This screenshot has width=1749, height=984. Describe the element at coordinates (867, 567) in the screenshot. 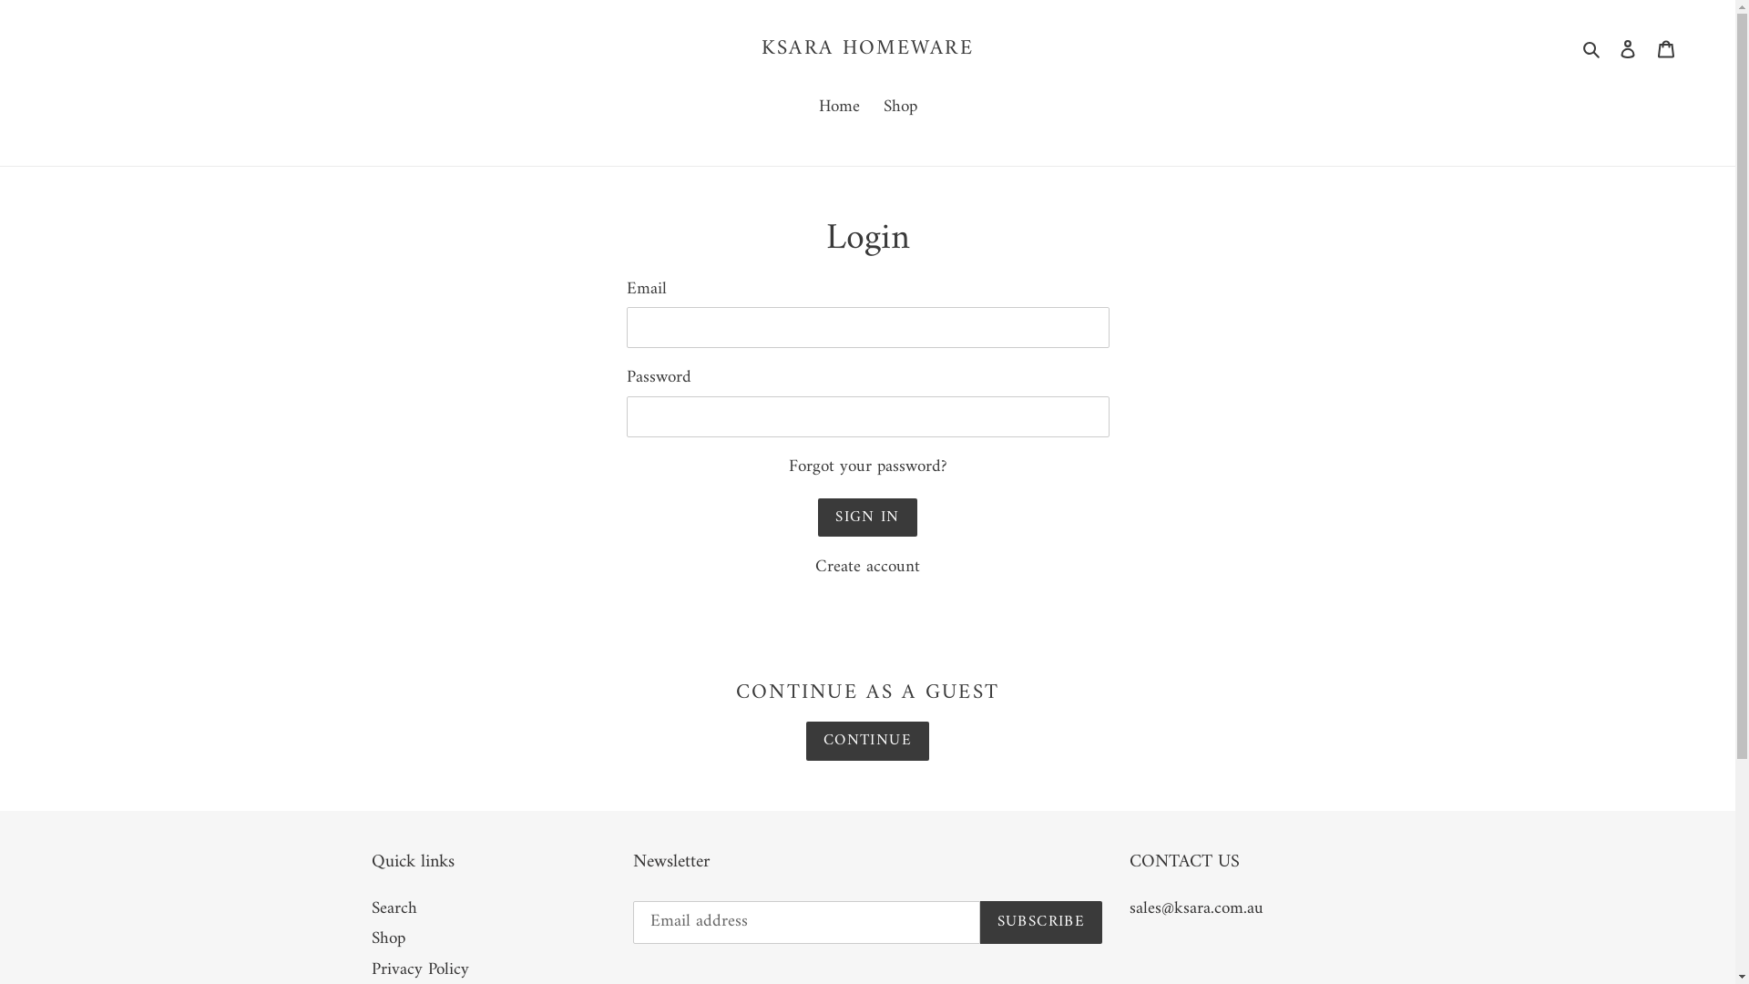

I see `Create account` at that location.